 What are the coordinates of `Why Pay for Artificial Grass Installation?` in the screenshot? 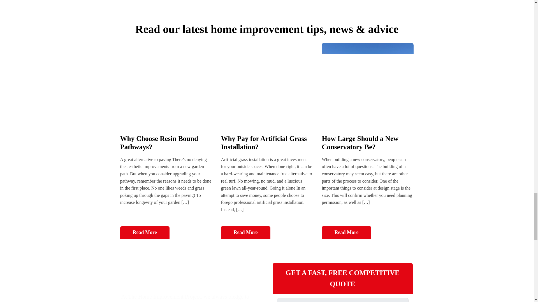 It's located at (263, 143).